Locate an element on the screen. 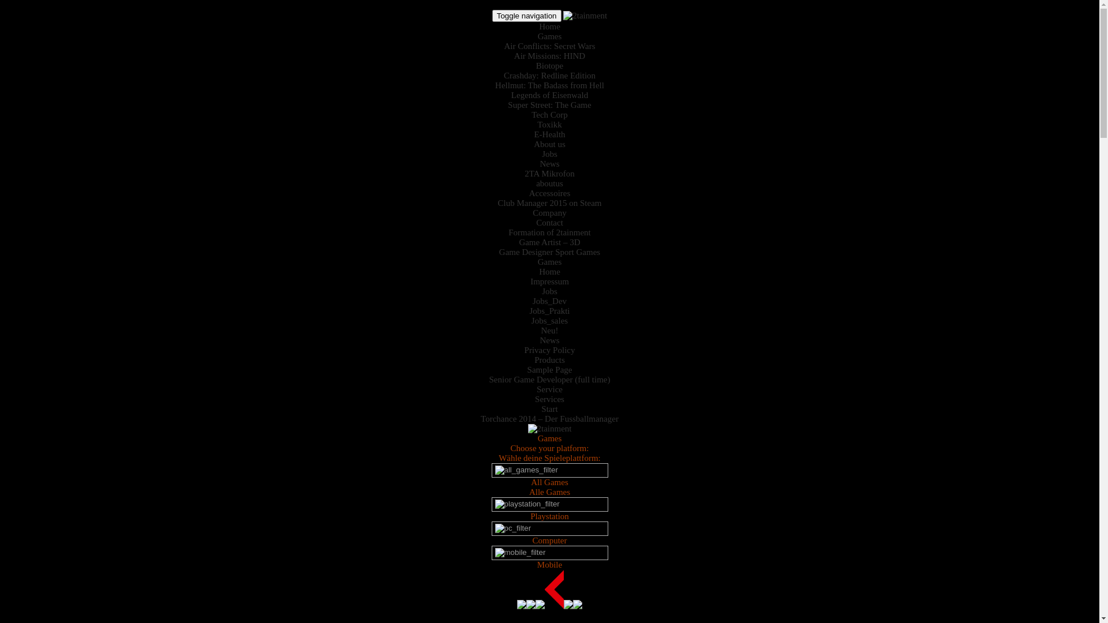  Impressum is located at coordinates (549, 282).